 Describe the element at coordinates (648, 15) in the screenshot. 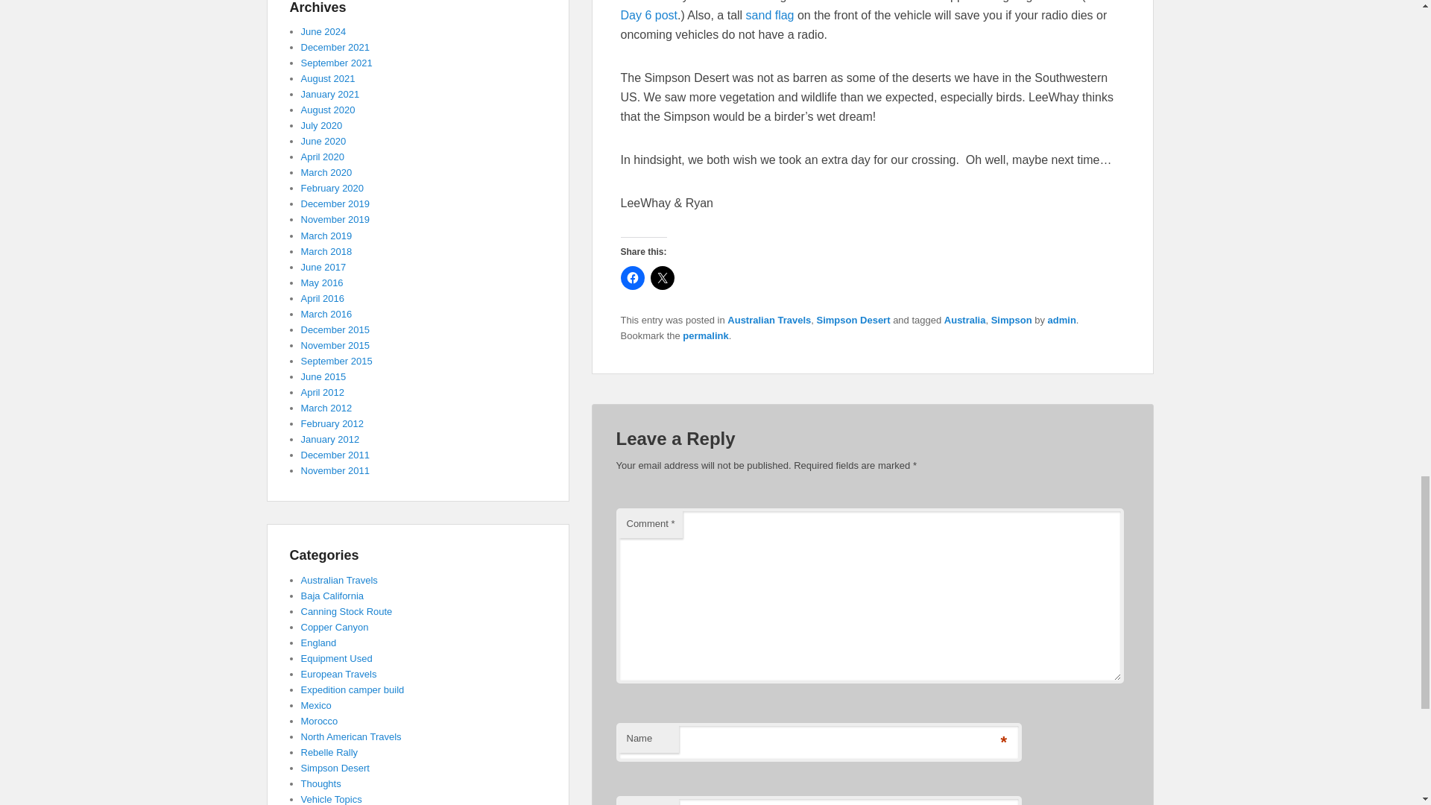

I see `Day 6 post` at that location.